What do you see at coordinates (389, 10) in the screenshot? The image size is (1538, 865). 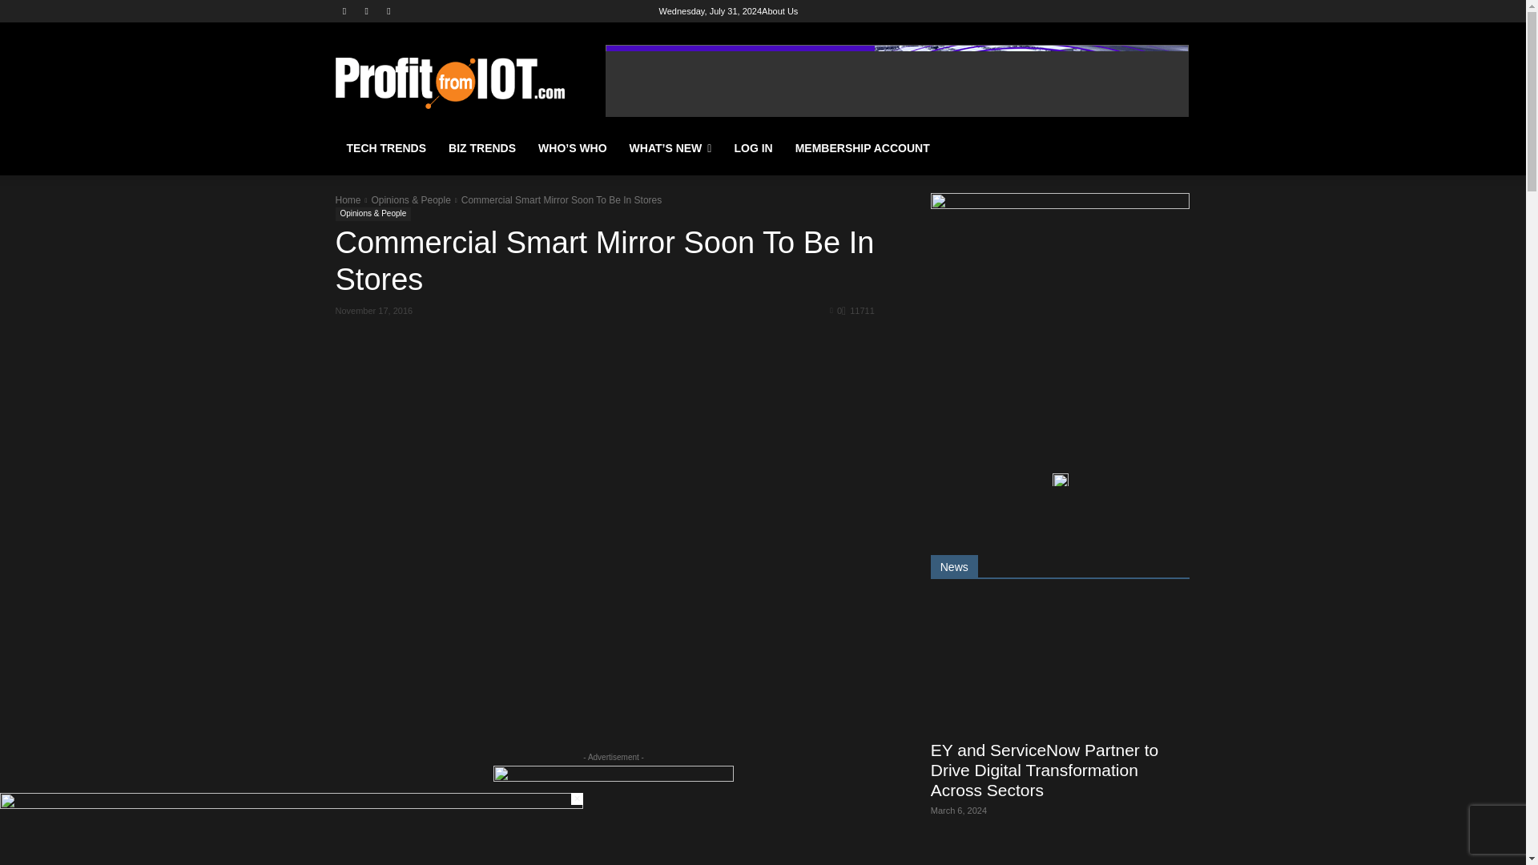 I see `Twitter` at bounding box center [389, 10].